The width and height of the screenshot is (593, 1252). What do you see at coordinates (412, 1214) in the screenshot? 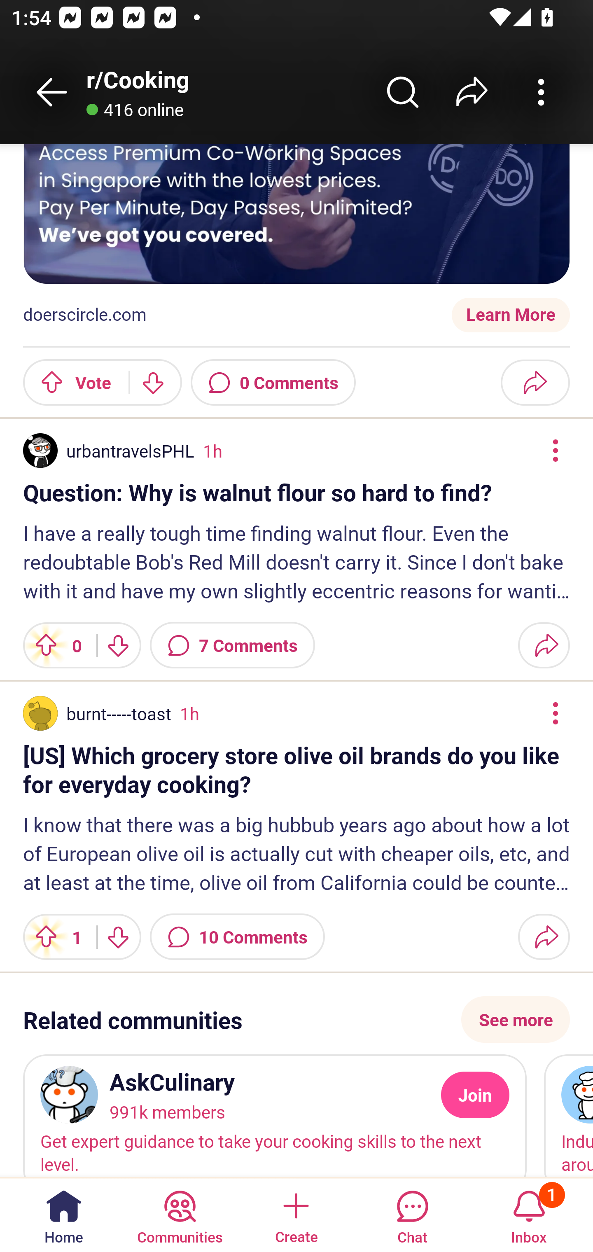
I see `Chat` at bounding box center [412, 1214].